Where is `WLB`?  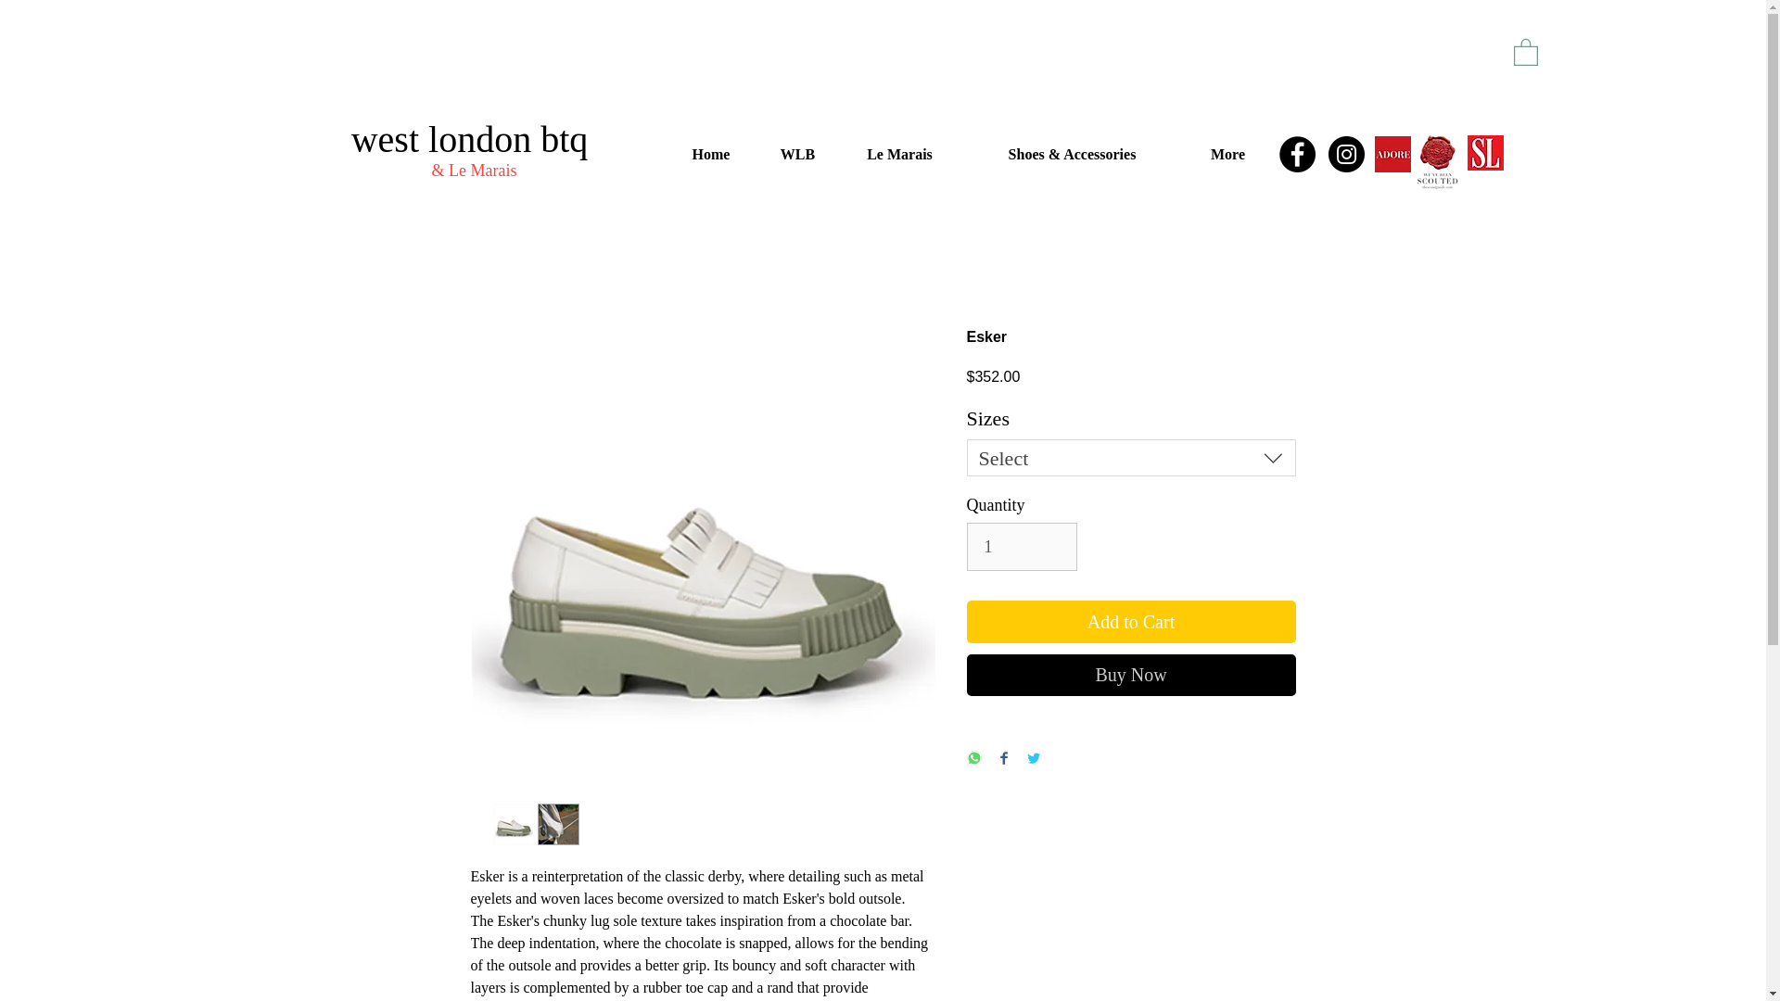
WLB is located at coordinates (797, 154).